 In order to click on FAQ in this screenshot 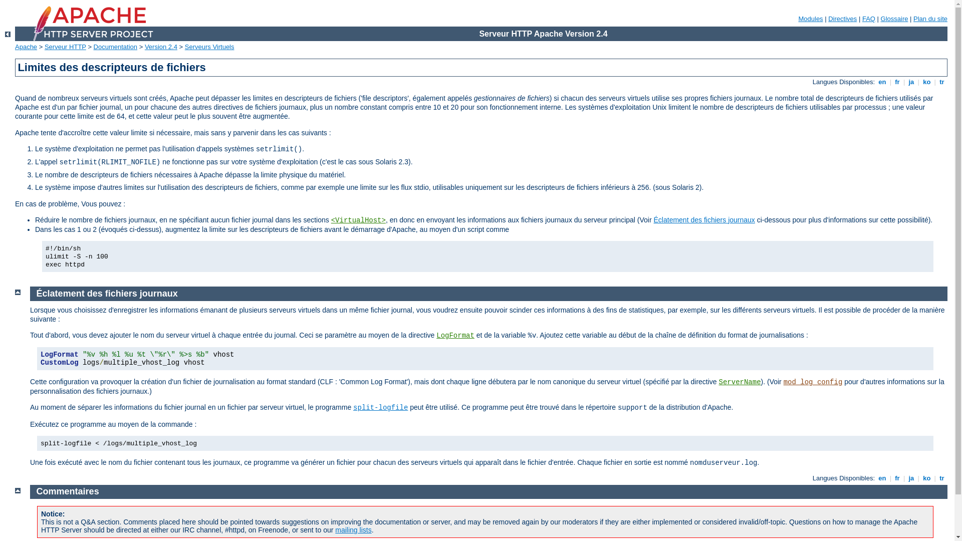, I will do `click(869, 19)`.